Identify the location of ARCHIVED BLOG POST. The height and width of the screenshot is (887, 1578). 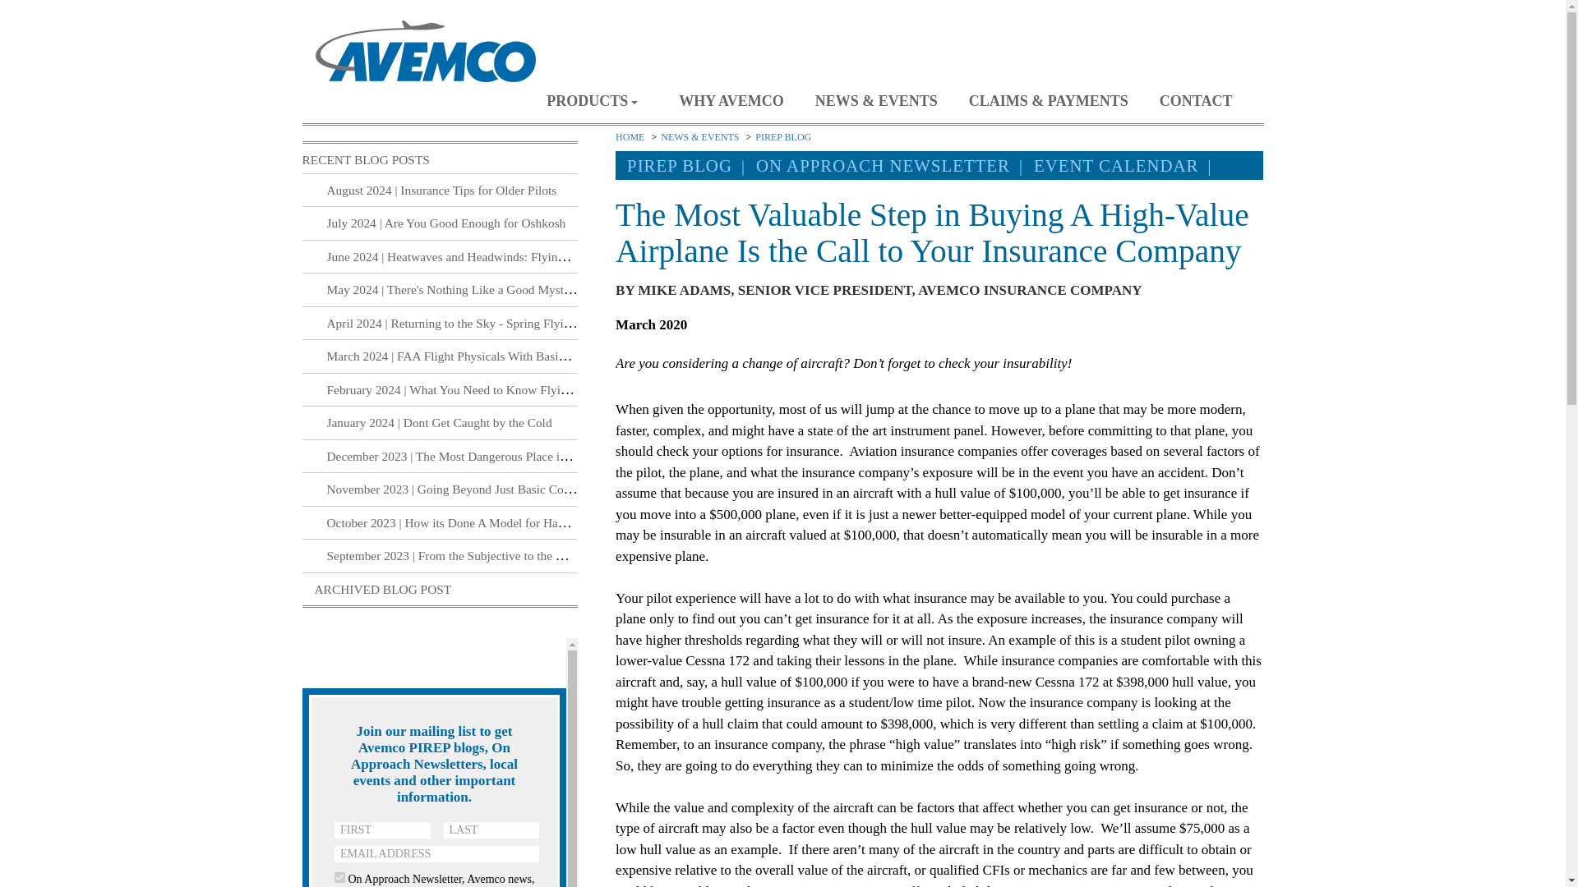
(383, 588).